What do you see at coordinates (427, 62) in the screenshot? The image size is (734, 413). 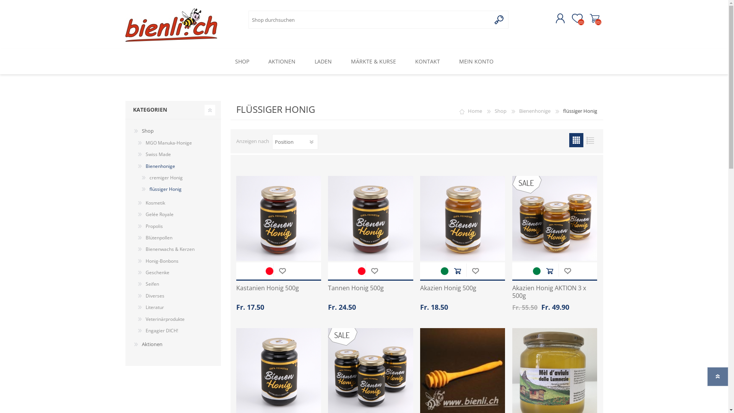 I see `KONTAKT` at bounding box center [427, 62].